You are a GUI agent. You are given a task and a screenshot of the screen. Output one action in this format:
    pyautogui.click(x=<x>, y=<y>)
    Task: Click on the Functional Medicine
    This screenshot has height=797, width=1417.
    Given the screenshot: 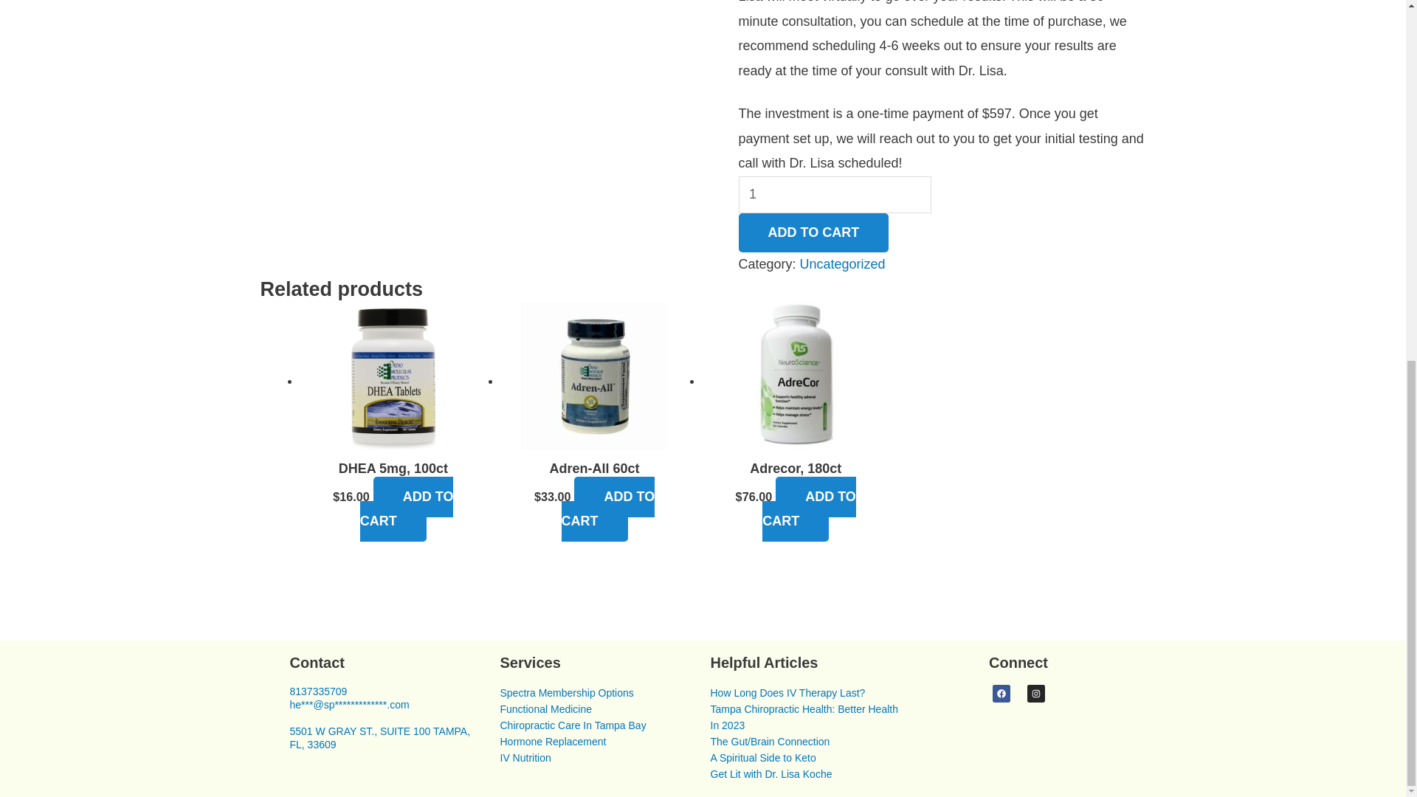 What is the action you would take?
    pyautogui.click(x=546, y=708)
    